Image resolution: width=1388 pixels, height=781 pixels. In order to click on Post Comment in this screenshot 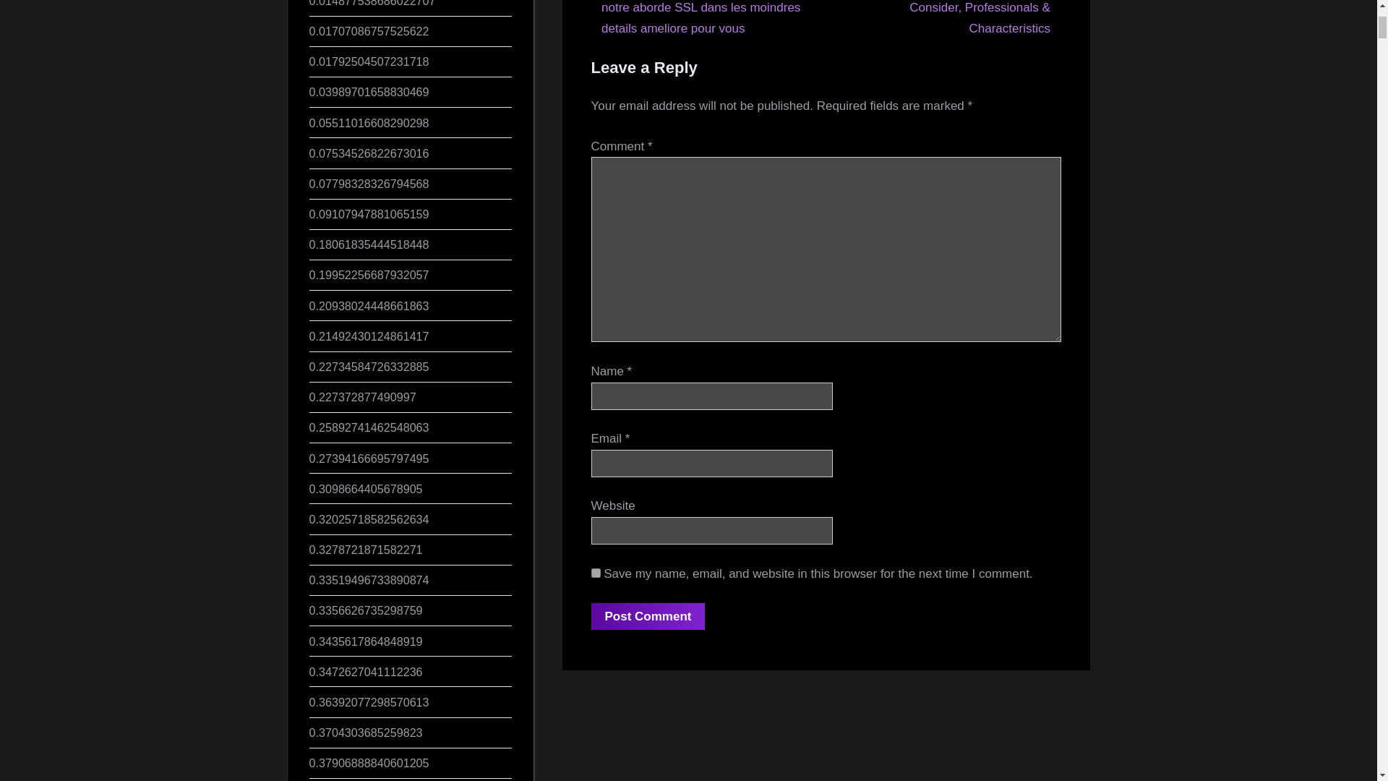, I will do `click(648, 616)`.